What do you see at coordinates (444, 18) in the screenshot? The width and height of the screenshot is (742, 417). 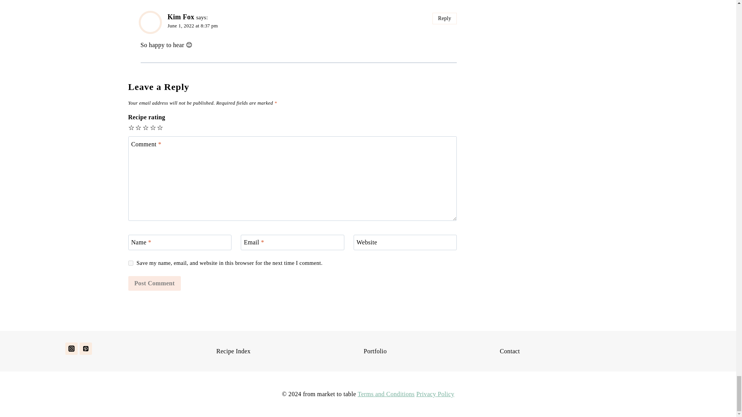 I see `Reply` at bounding box center [444, 18].